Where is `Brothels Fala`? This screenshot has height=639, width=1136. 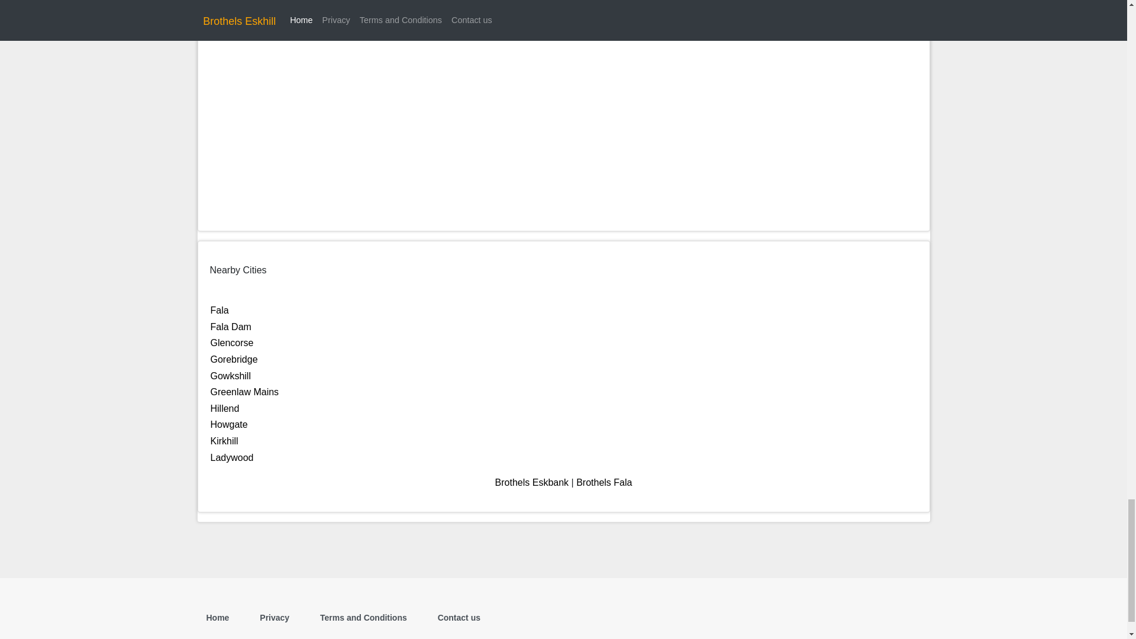
Brothels Fala is located at coordinates (603, 482).